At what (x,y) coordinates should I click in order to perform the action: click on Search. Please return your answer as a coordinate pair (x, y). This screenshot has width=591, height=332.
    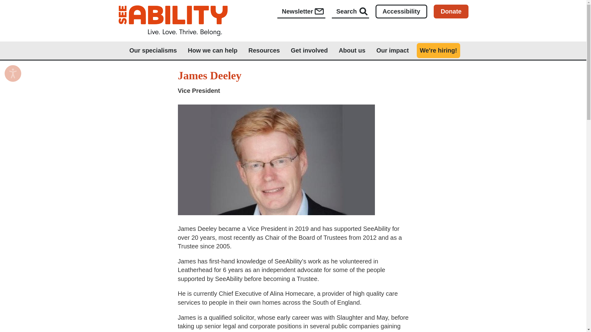
    Looking at the image, I should click on (350, 12).